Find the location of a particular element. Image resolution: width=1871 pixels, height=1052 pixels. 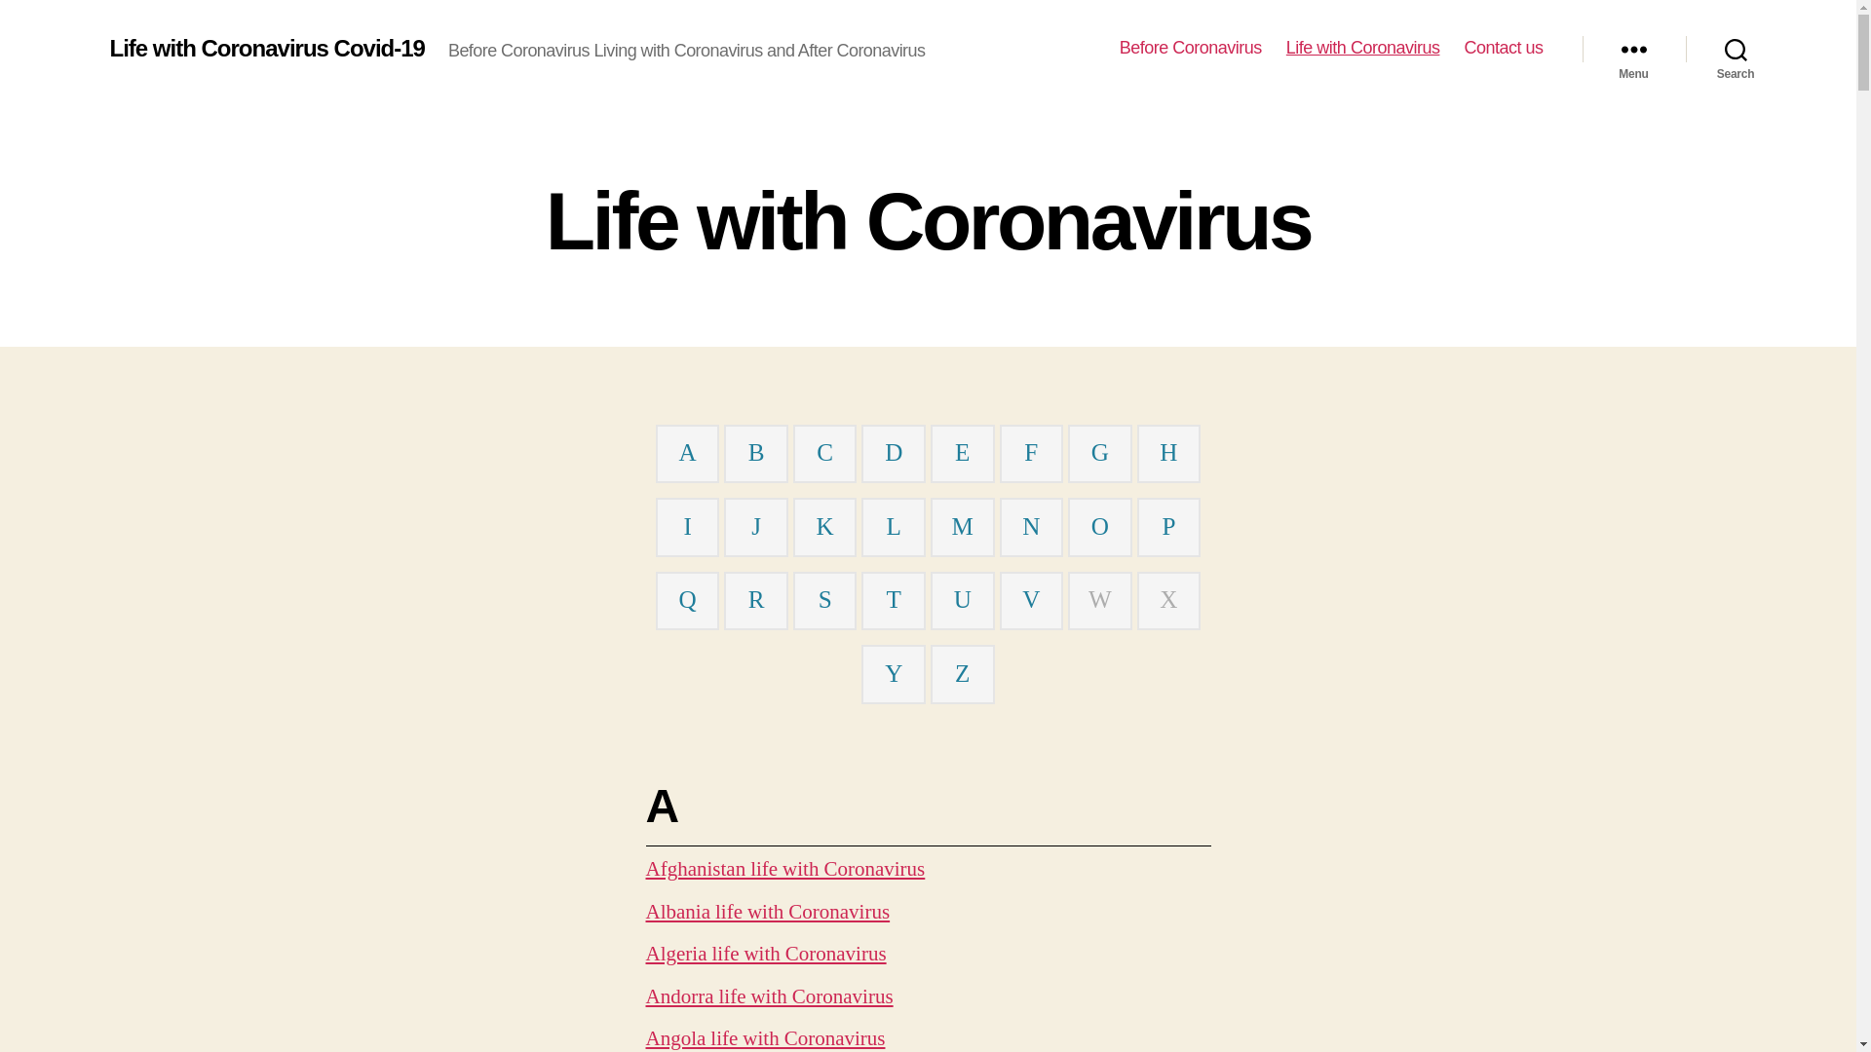

S is located at coordinates (825, 600).